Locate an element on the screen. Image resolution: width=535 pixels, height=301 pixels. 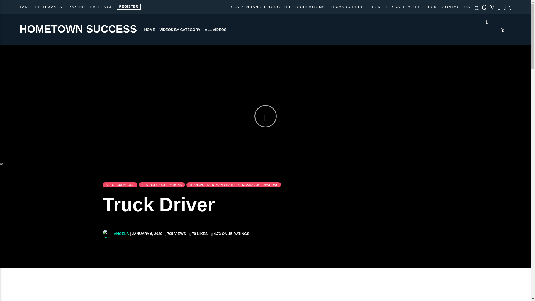
TEXAS CAREER CHECK is located at coordinates (356, 7).